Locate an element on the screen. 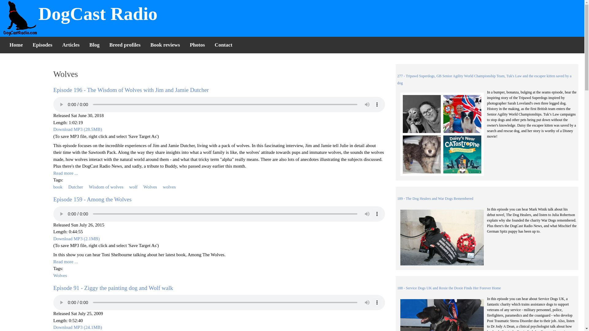  wolf is located at coordinates (133, 187).